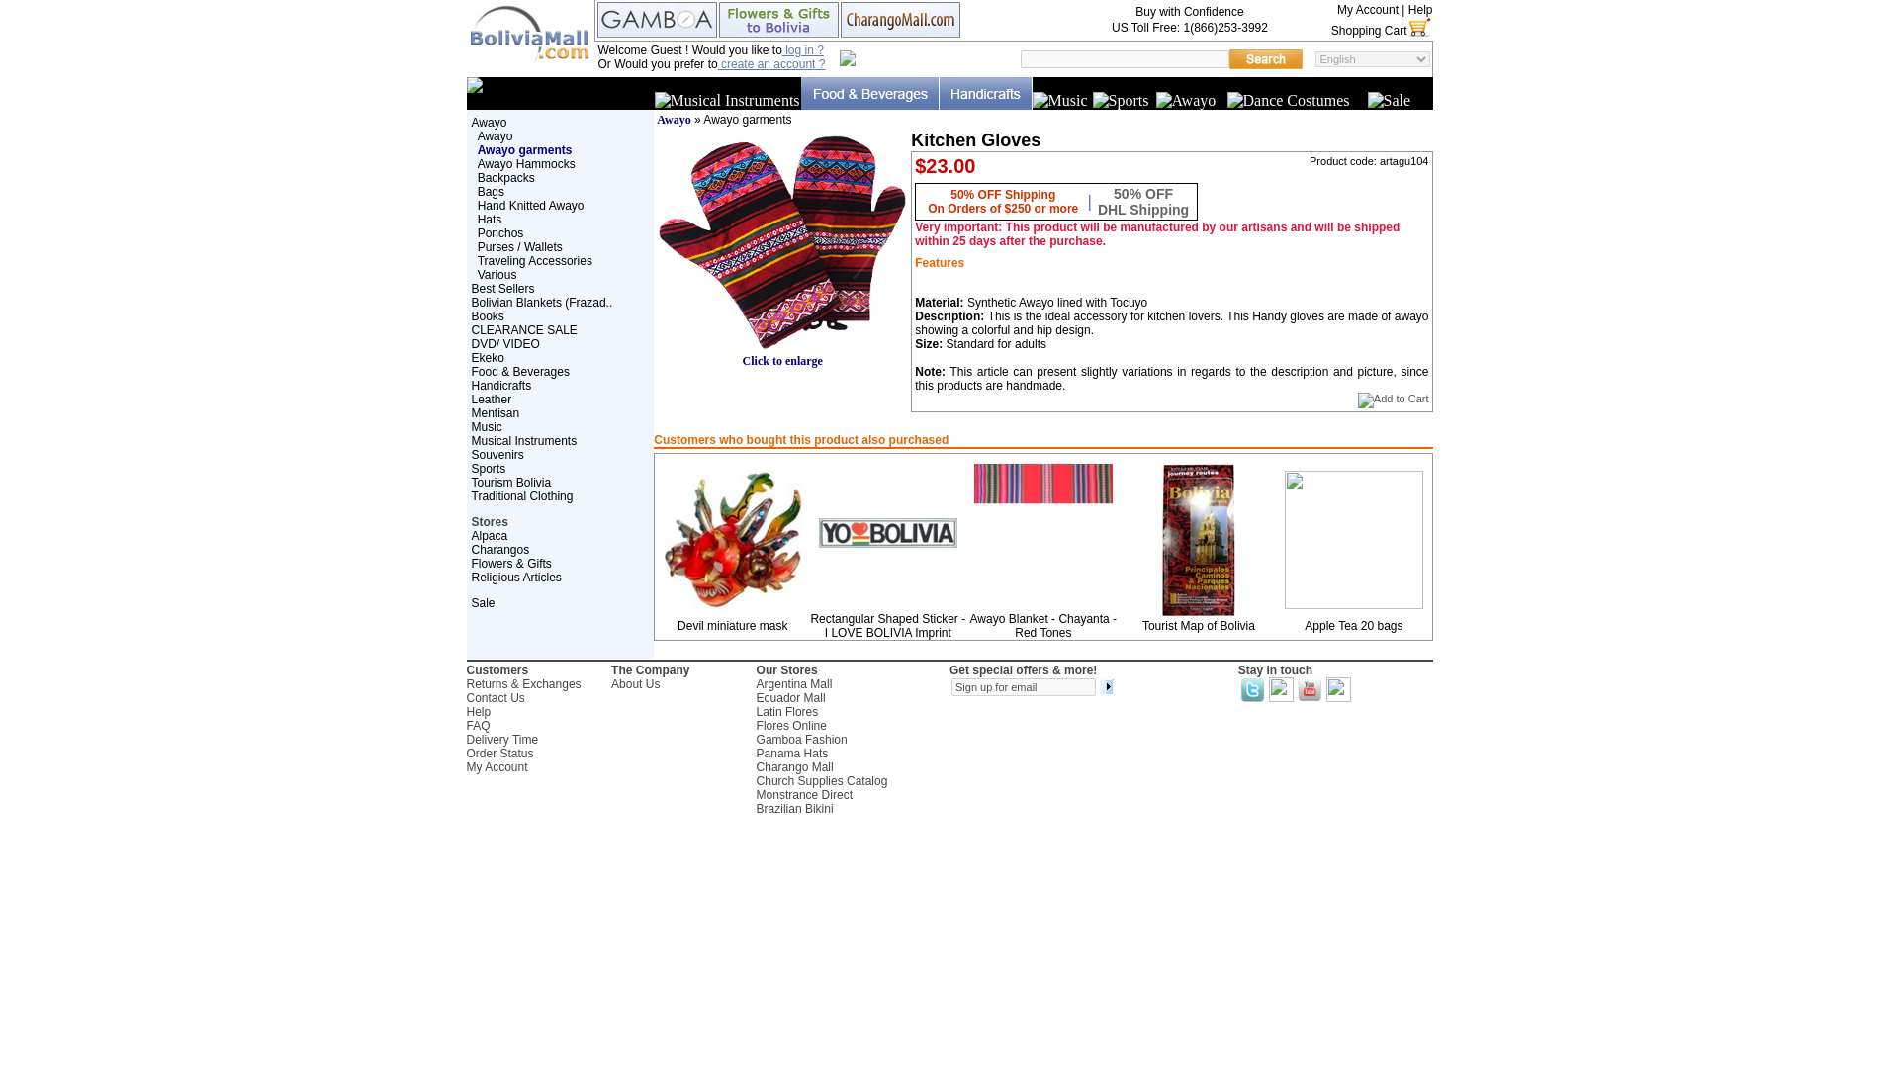 Image resolution: width=1899 pixels, height=1068 pixels. I want to click on Awayo, so click(489, 122).